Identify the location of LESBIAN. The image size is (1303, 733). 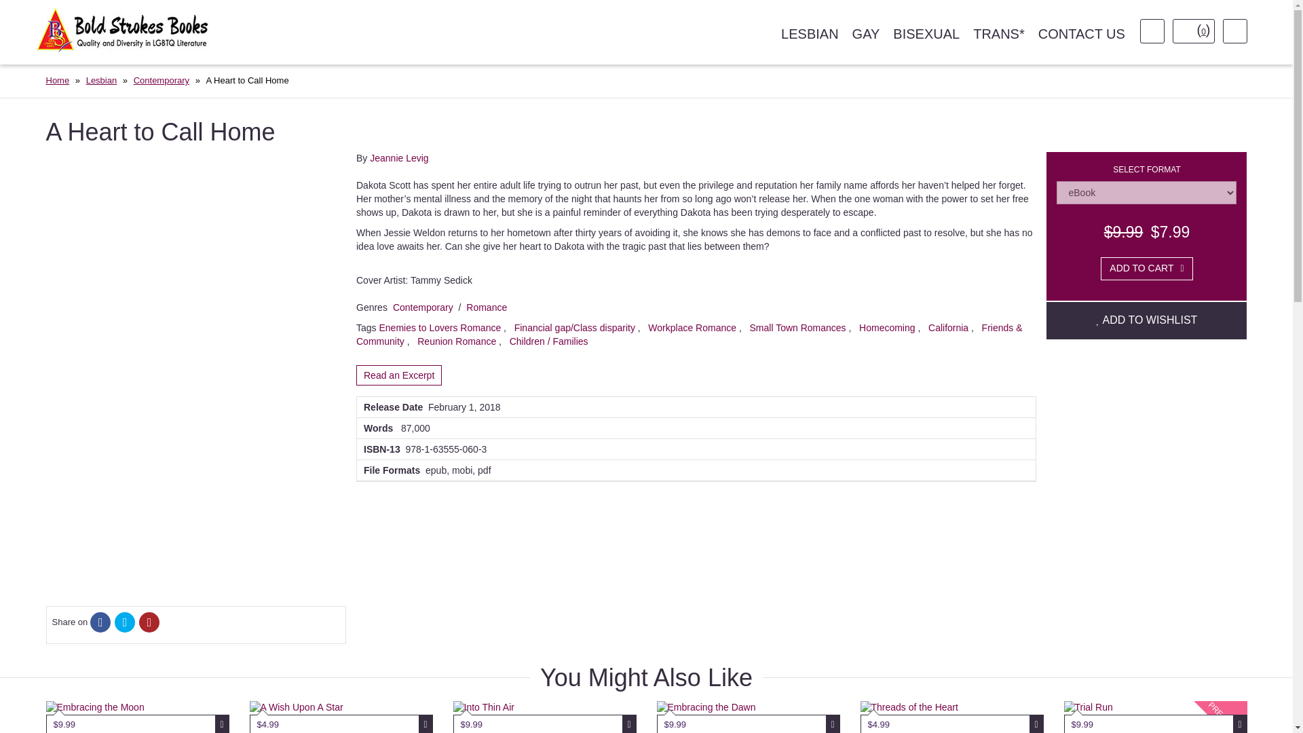
(809, 34).